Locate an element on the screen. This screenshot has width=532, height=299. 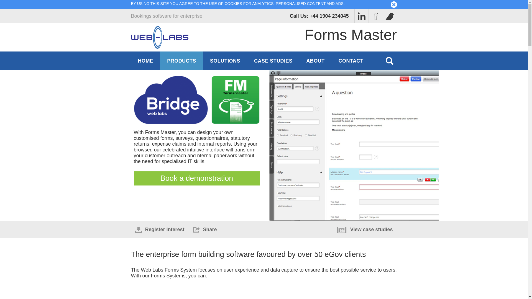
Twitter is located at coordinates (390, 16).